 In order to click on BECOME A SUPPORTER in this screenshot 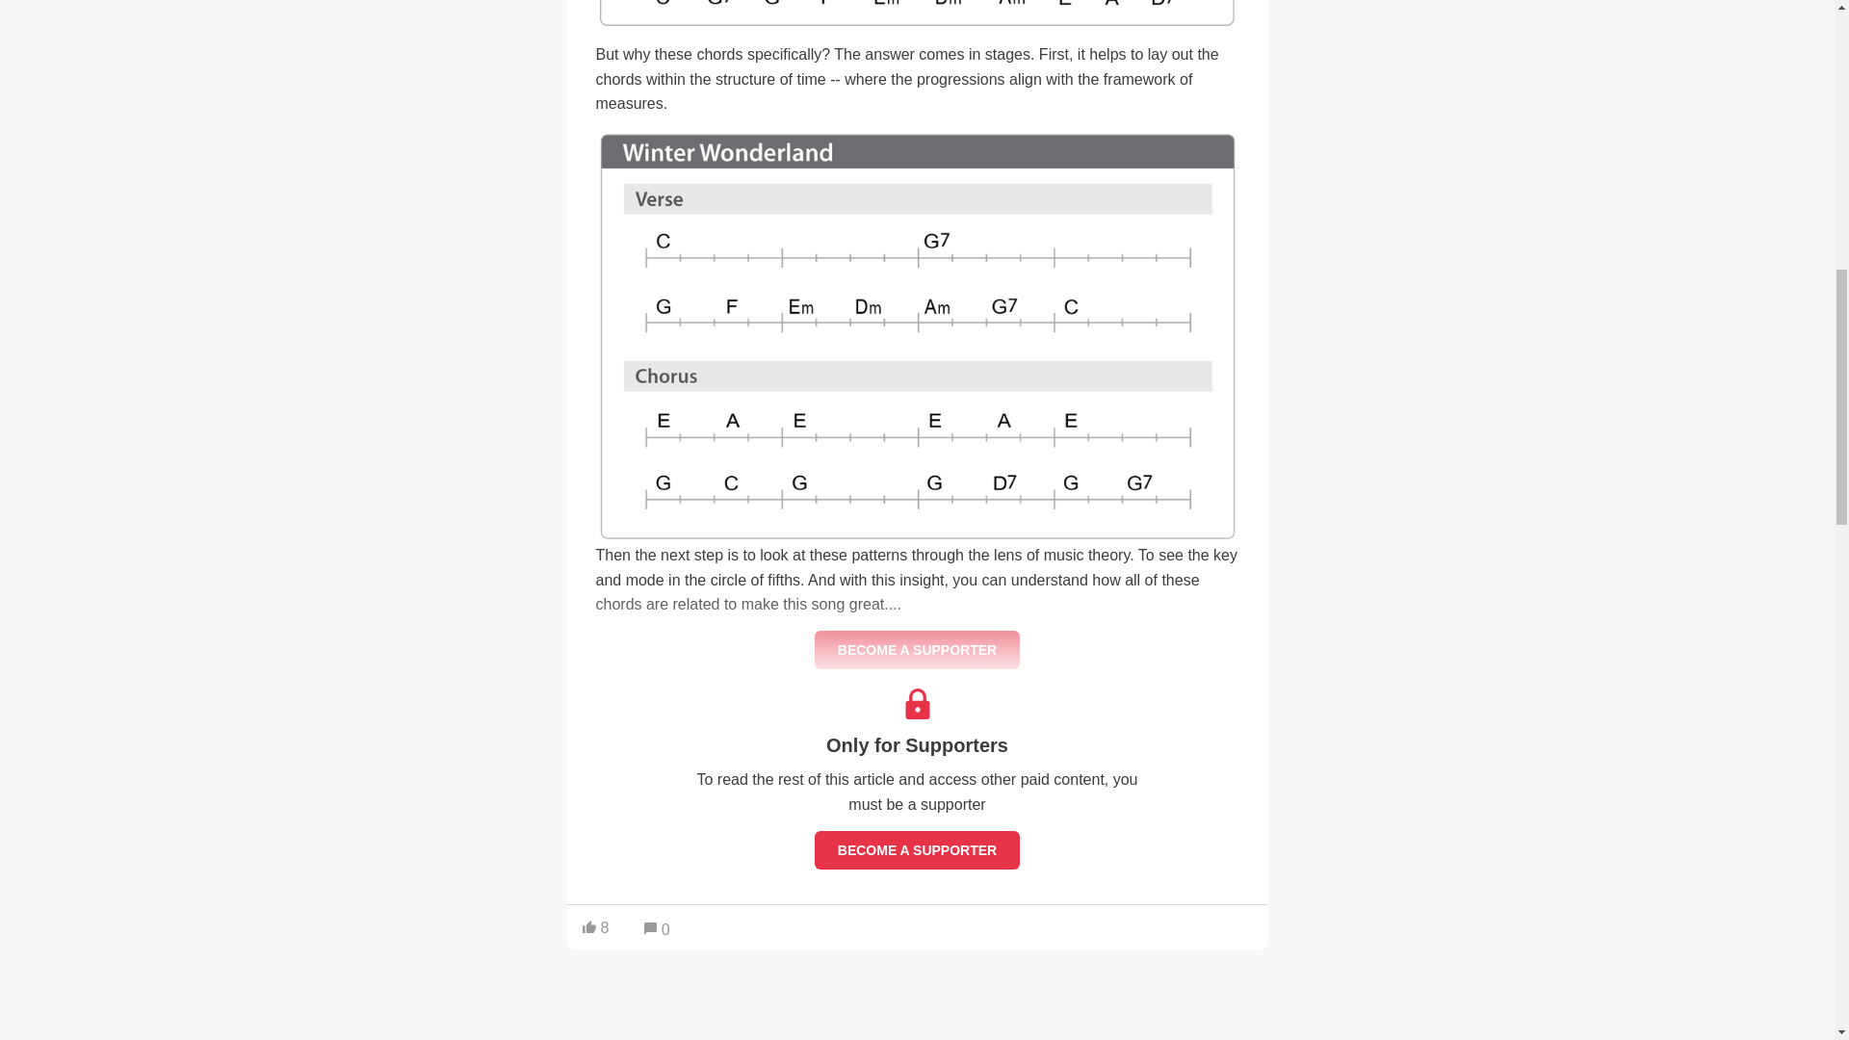, I will do `click(917, 849)`.